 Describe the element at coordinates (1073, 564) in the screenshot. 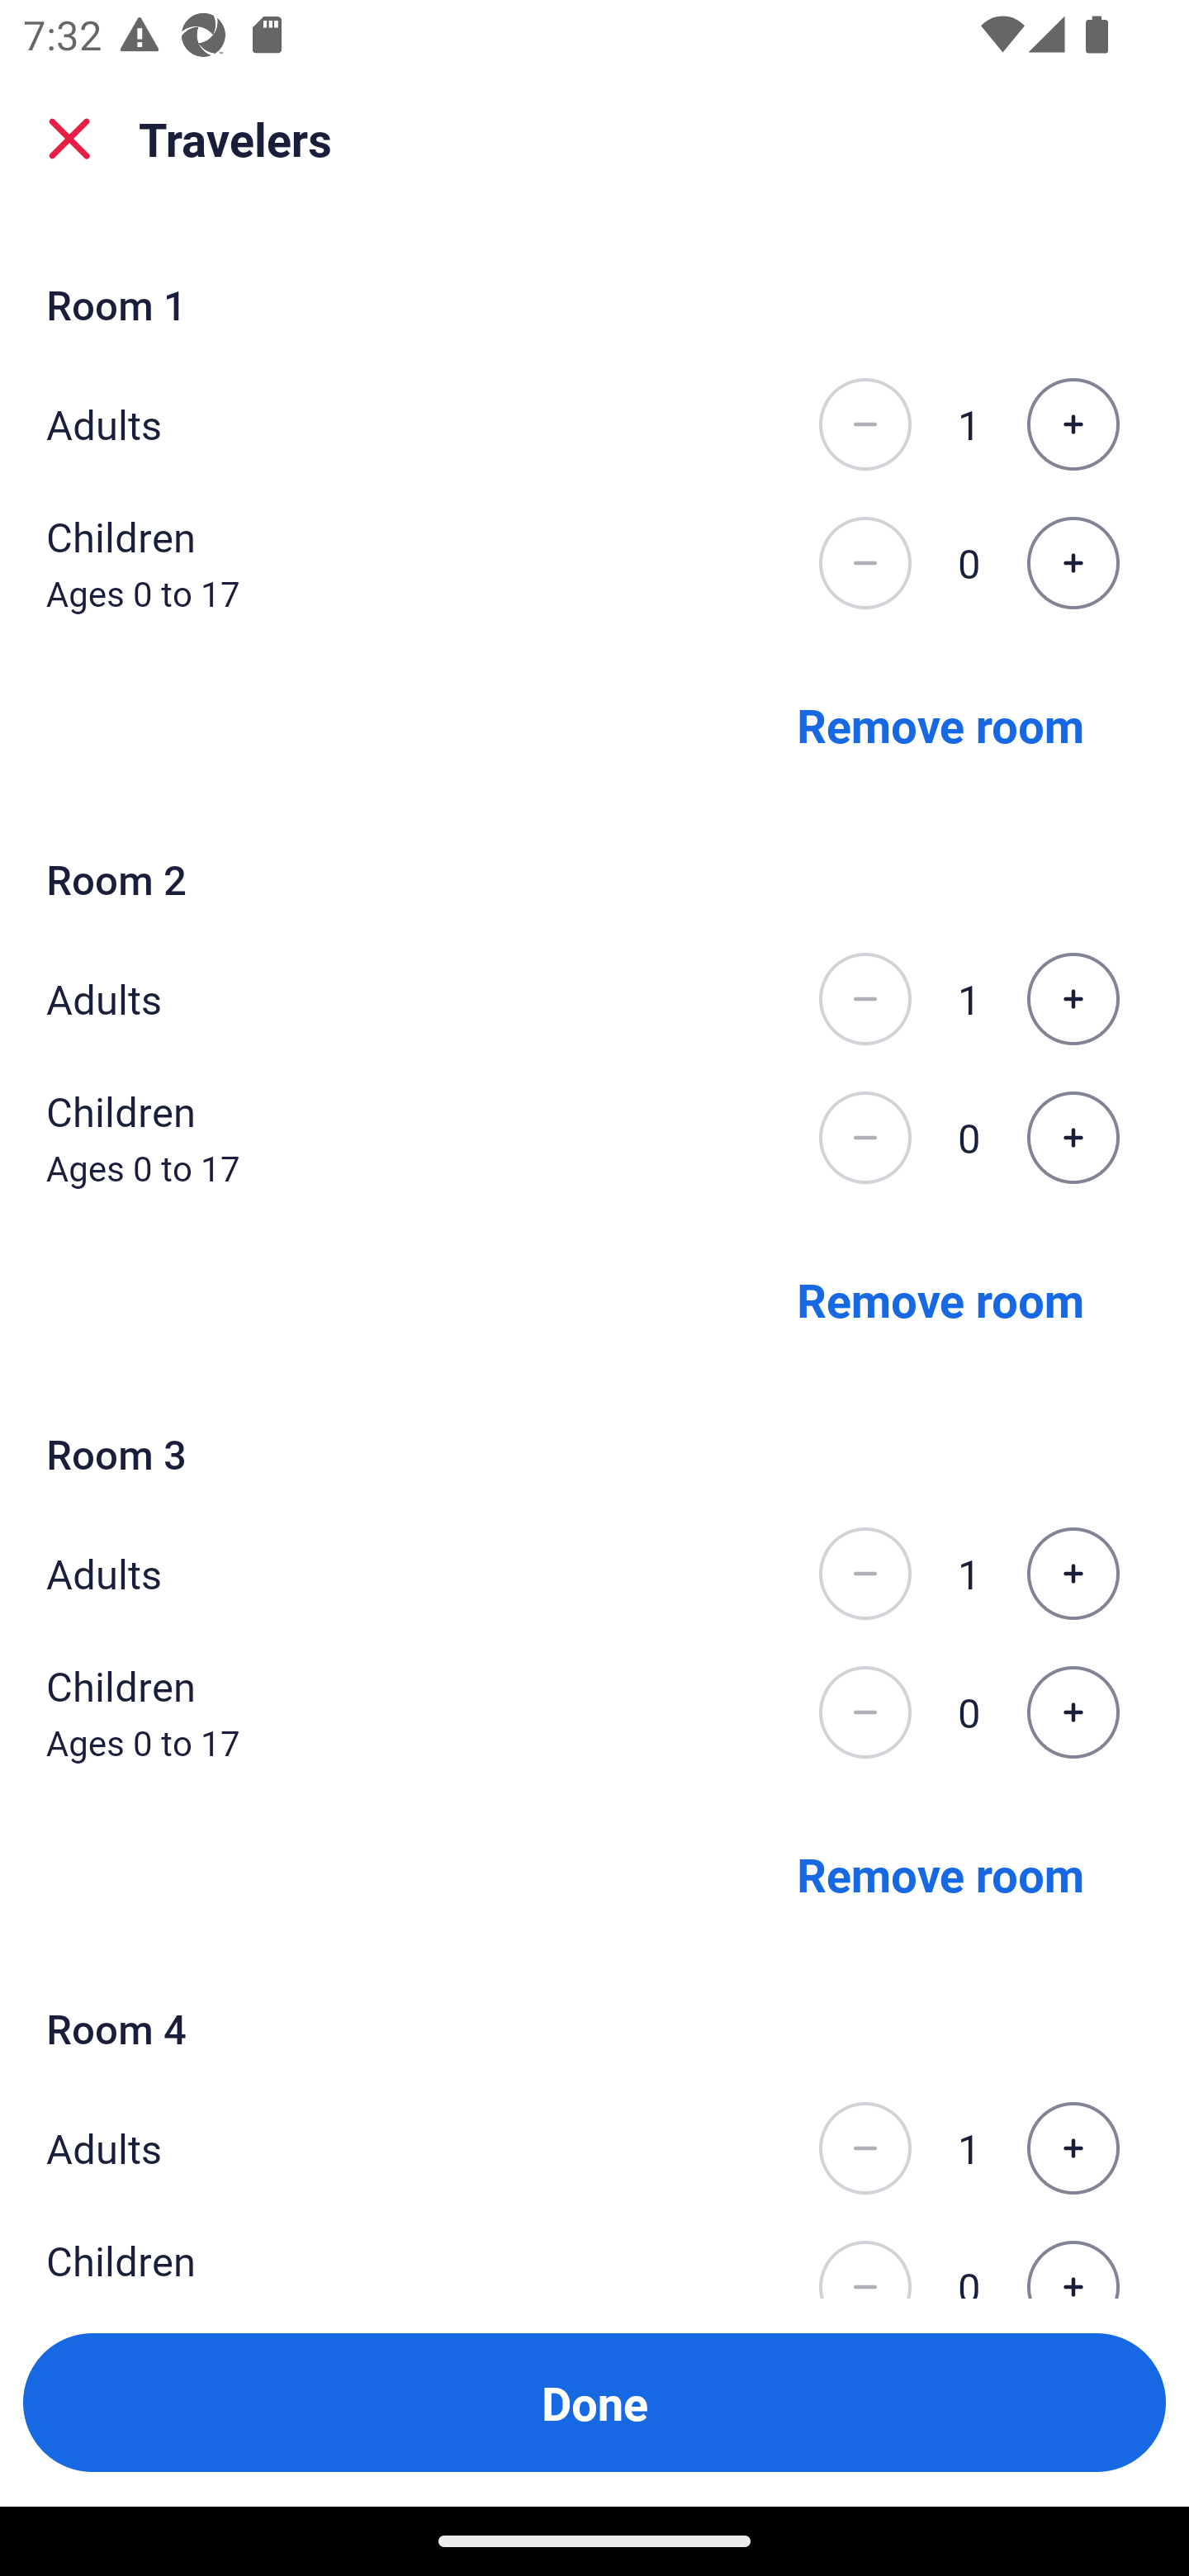

I see `Increase the number of children` at that location.